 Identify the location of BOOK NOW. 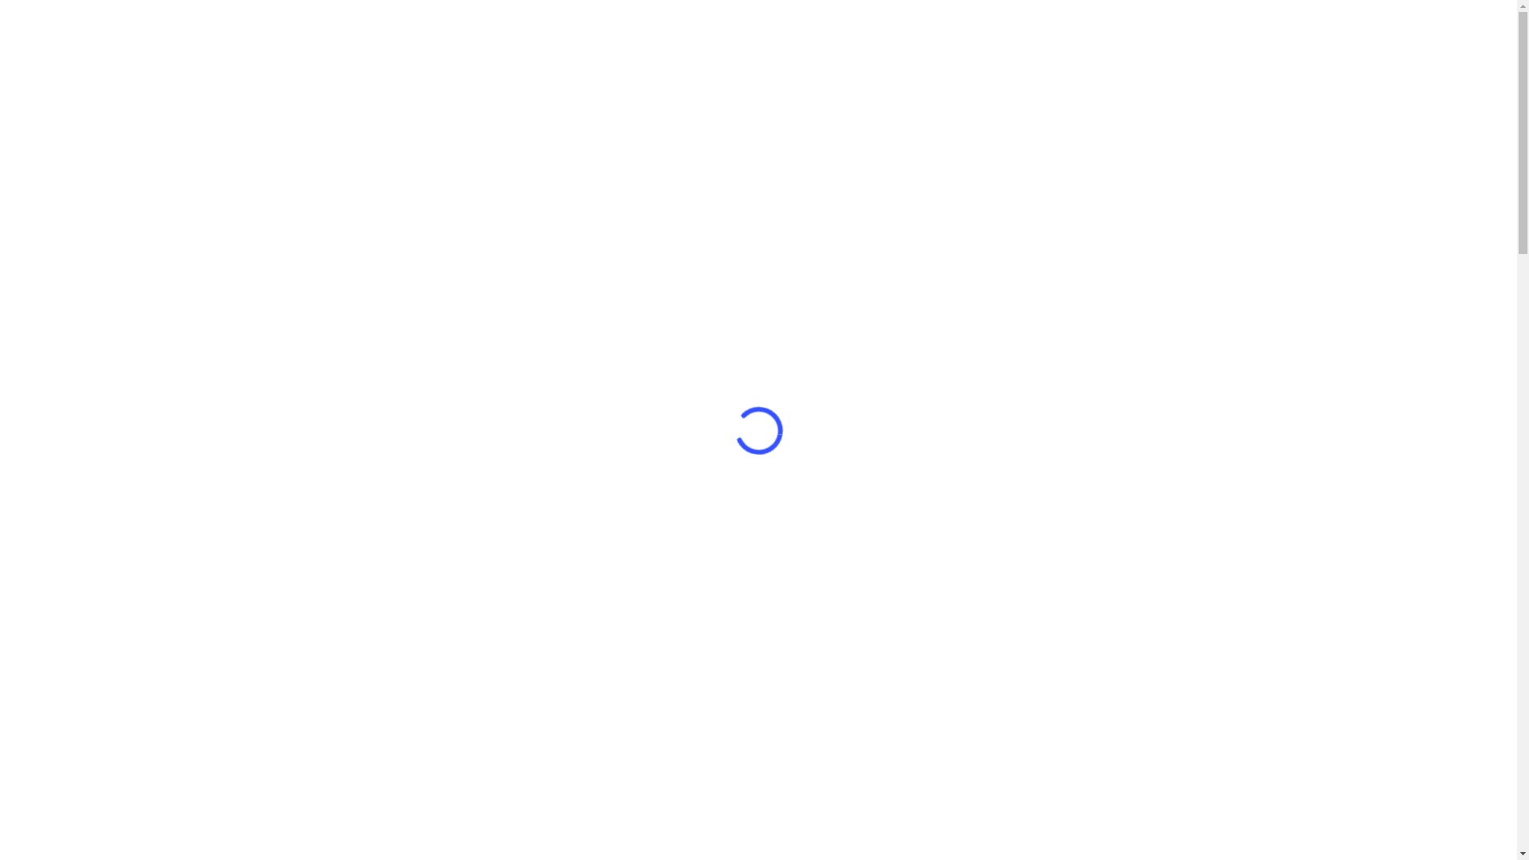
(471, 377).